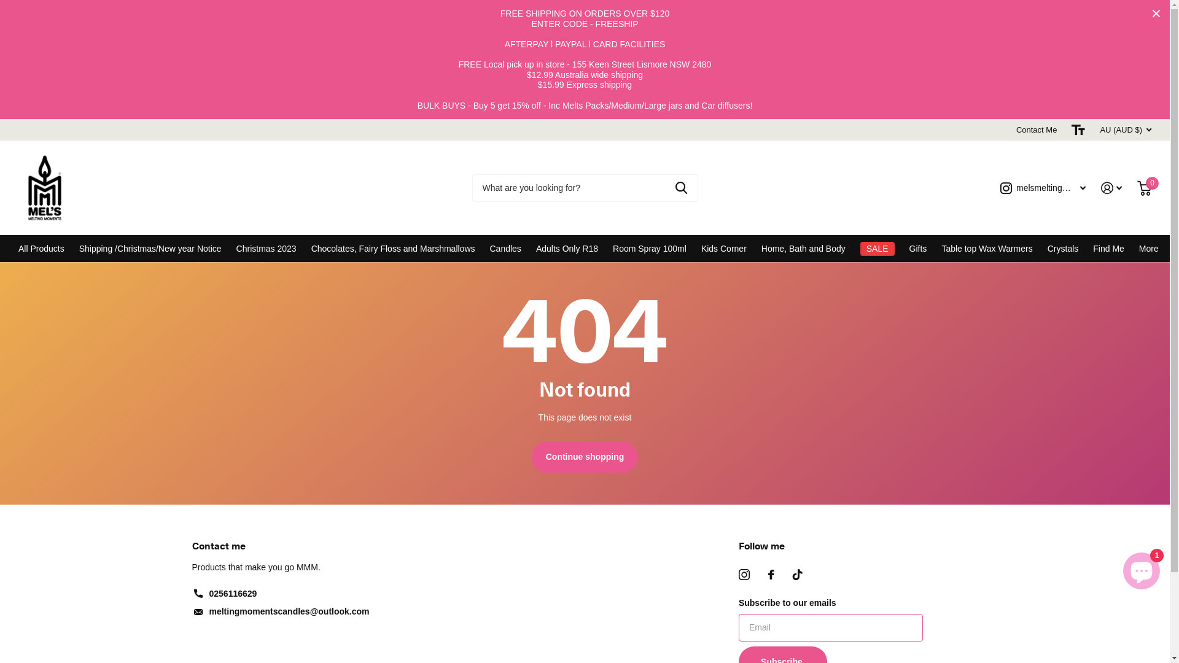 The height and width of the screenshot is (663, 1179). I want to click on Kids Corner, so click(724, 249).